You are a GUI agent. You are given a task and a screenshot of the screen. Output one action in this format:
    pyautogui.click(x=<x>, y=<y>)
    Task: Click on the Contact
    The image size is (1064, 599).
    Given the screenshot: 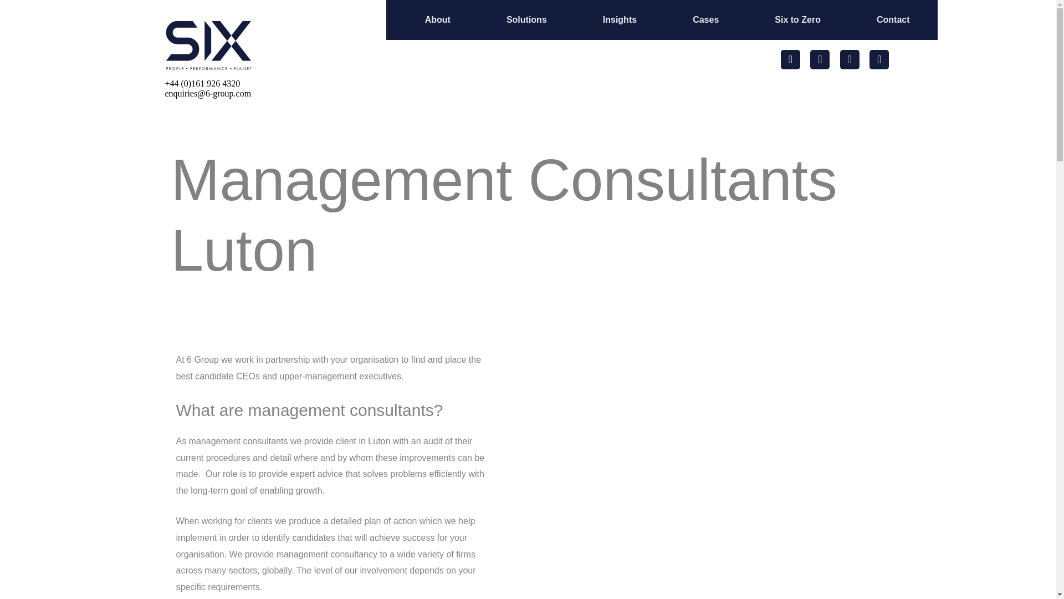 What is the action you would take?
    pyautogui.click(x=893, y=20)
    